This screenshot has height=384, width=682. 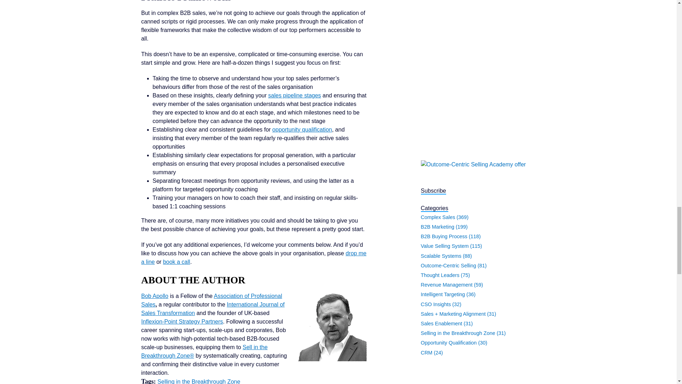 I want to click on Inflexion-Point Strategy Partners, so click(x=182, y=321).